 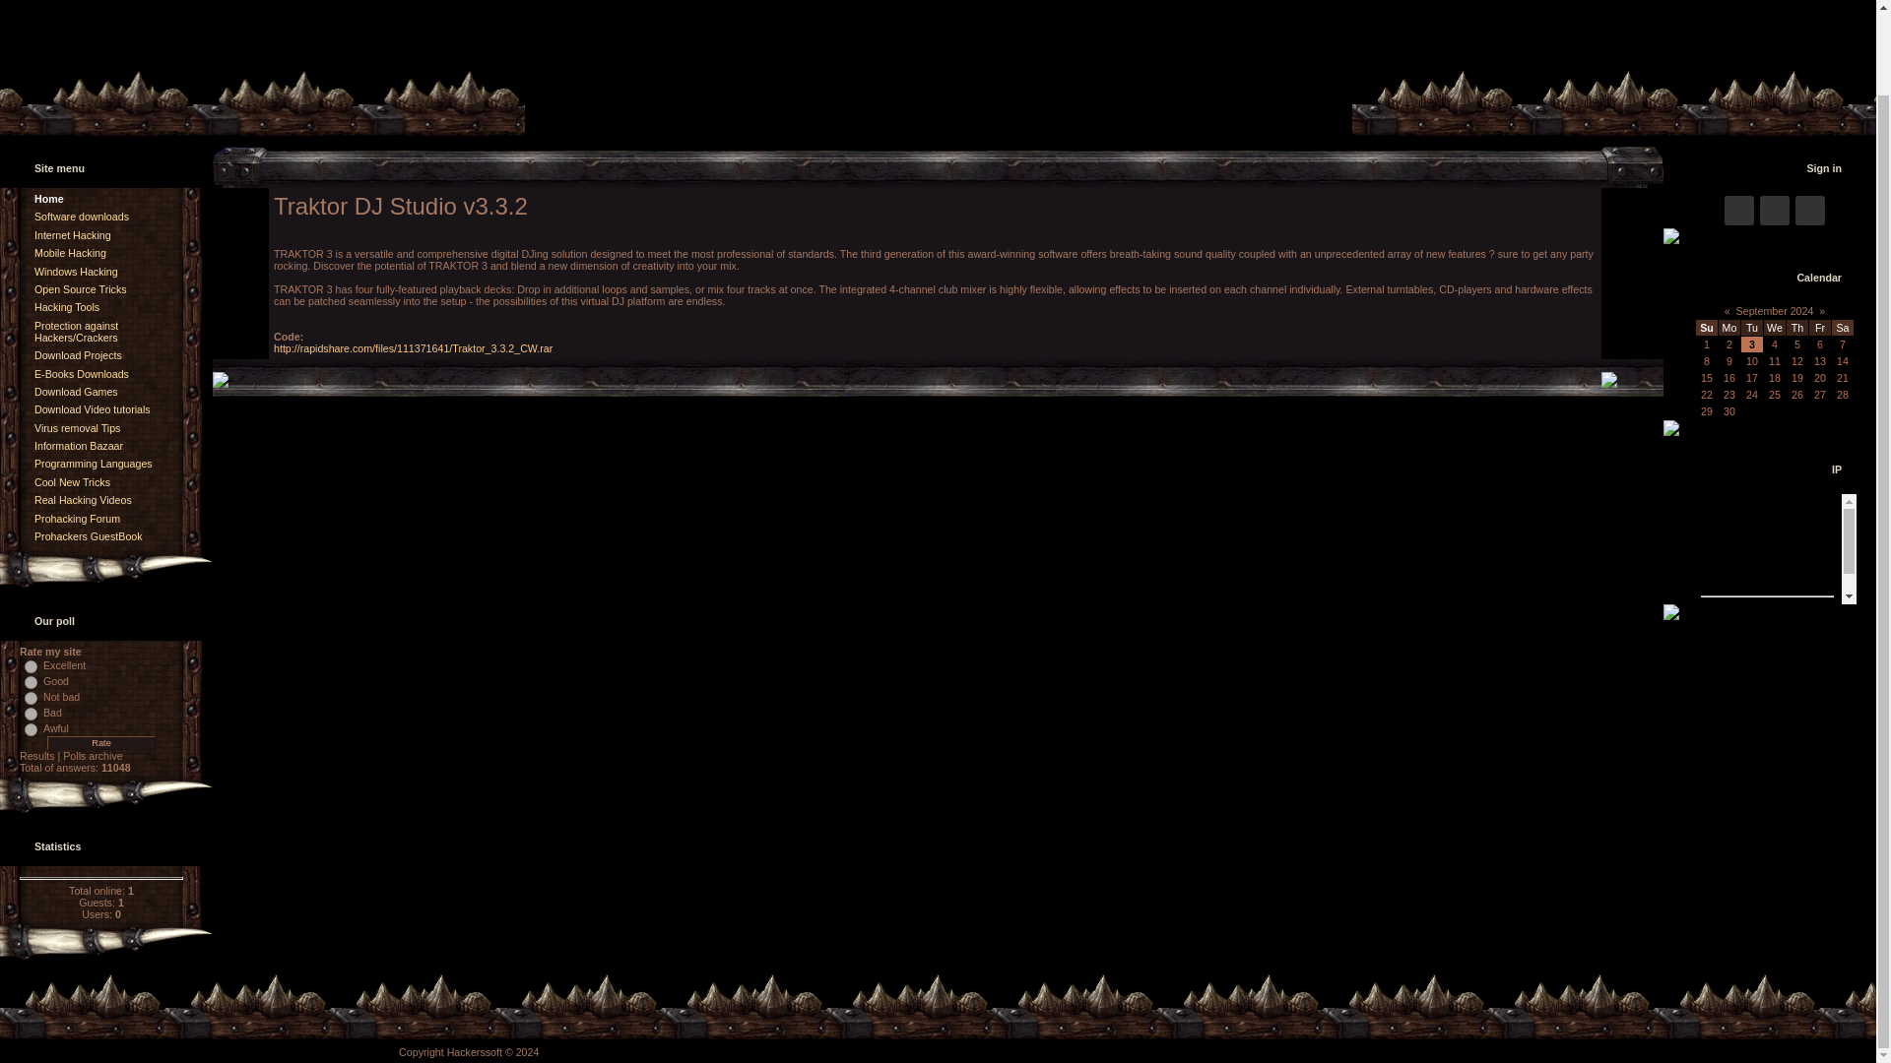 What do you see at coordinates (31, 665) in the screenshot?
I see `1` at bounding box center [31, 665].